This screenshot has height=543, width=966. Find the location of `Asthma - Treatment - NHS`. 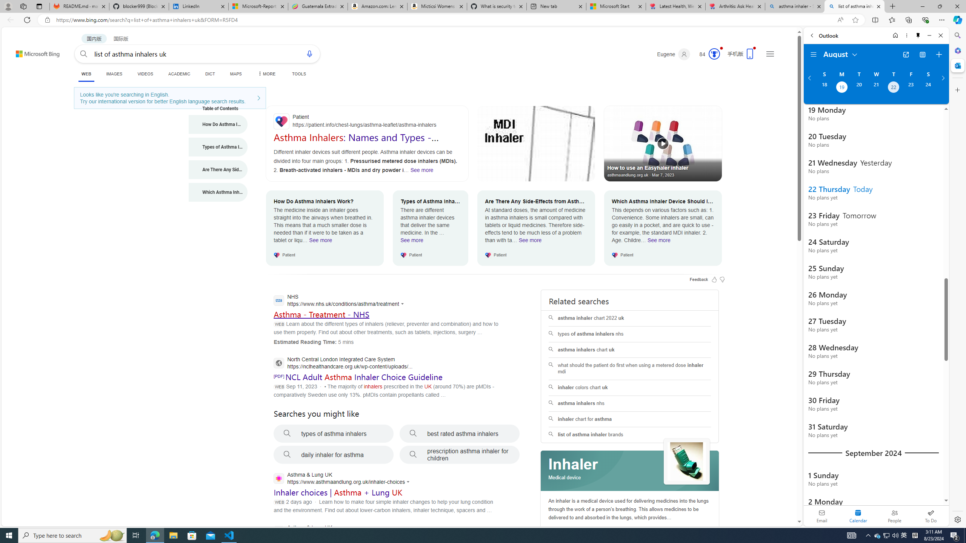

Asthma - Treatment - NHS is located at coordinates (321, 314).